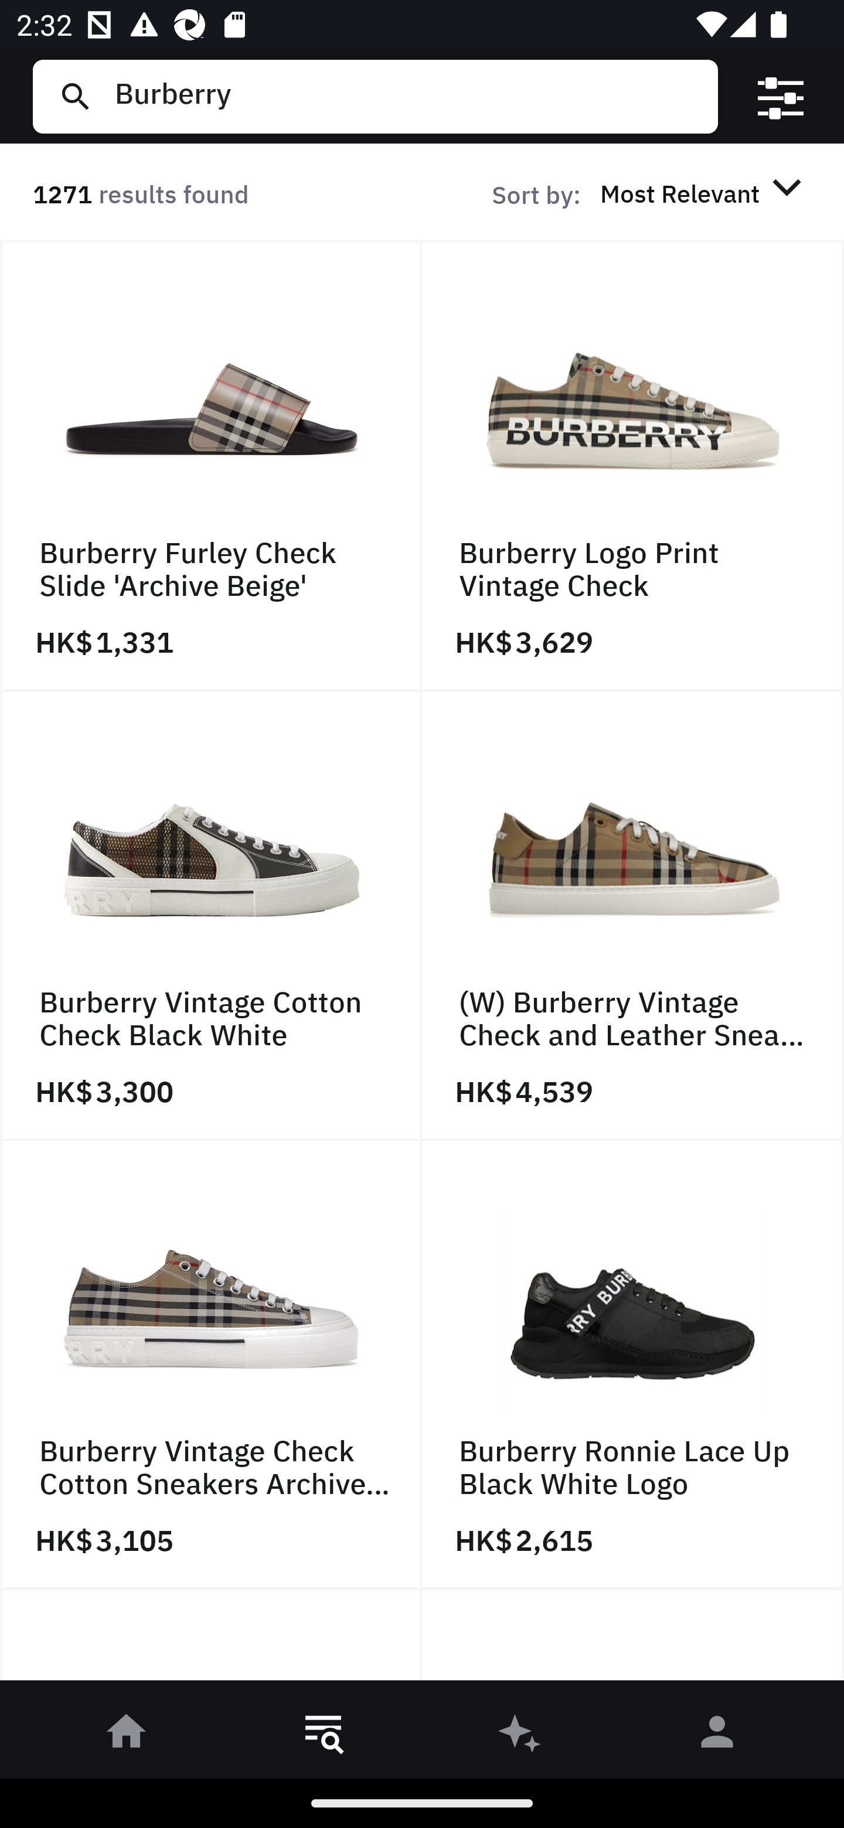 Image resolution: width=844 pixels, height=1828 pixels. I want to click on Burberry Logo Print Vintage Check HK$ 3,629, so click(633, 466).